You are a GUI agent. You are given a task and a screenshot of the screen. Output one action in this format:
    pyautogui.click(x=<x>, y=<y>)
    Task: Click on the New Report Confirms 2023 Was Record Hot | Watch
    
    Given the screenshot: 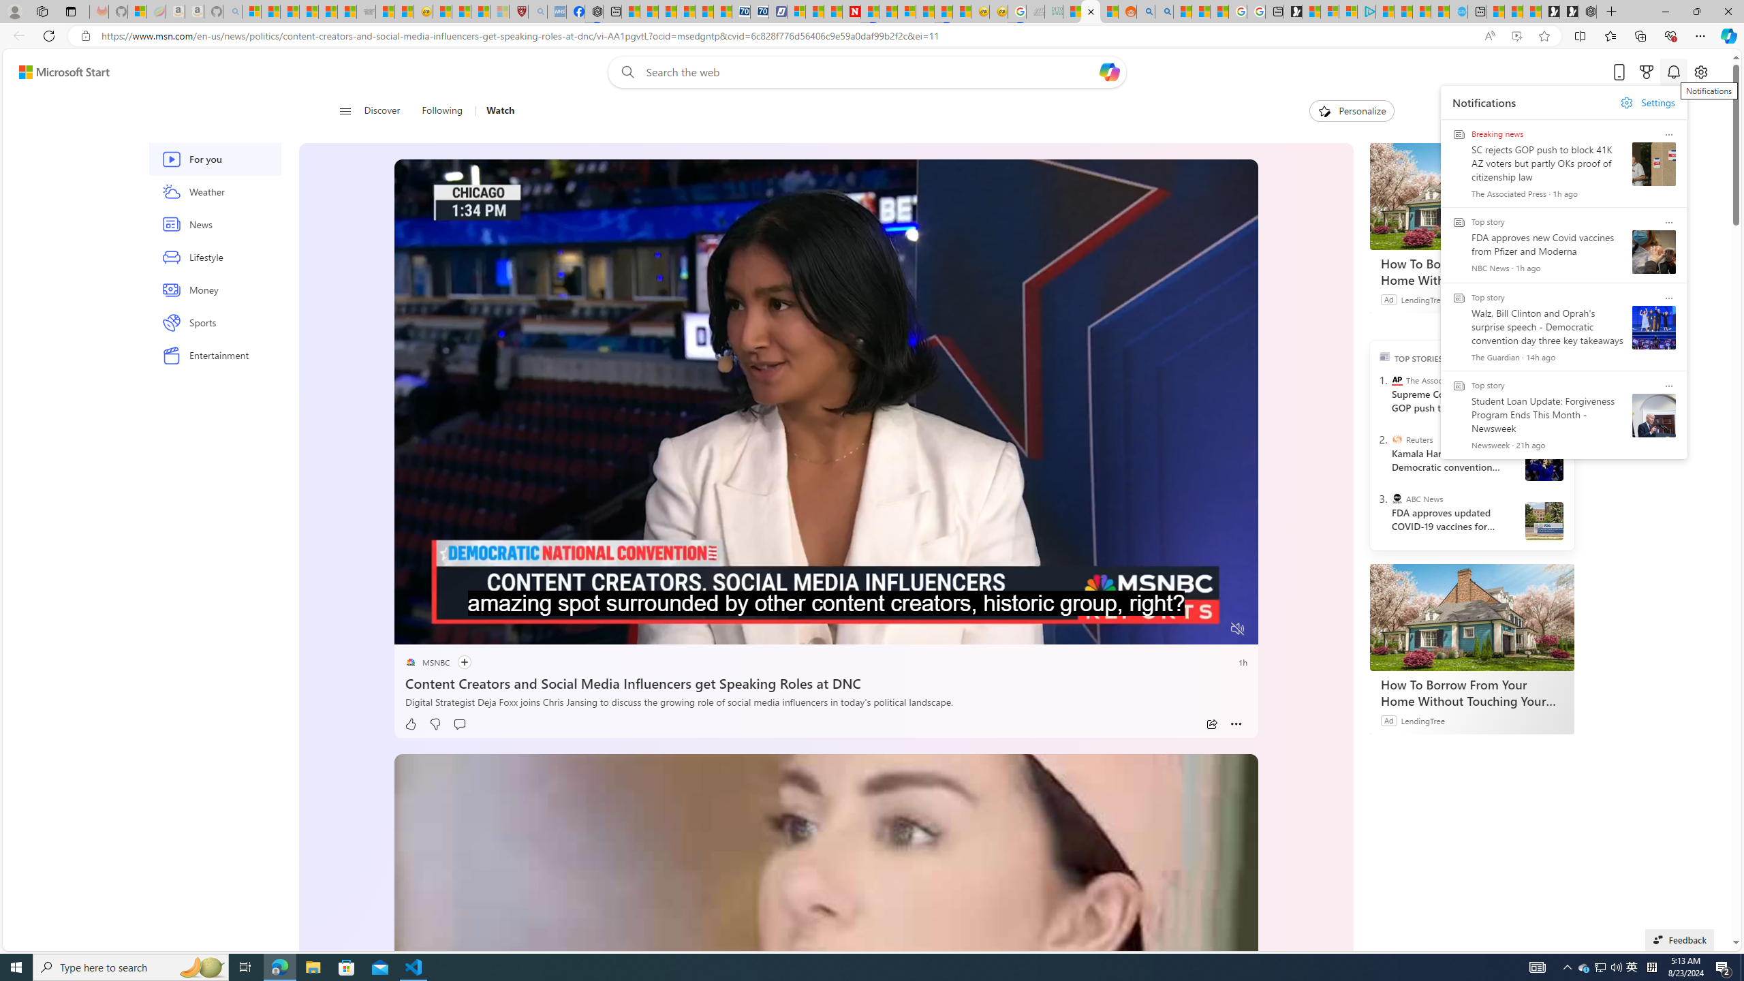 What is the action you would take?
    pyautogui.click(x=328, y=12)
    